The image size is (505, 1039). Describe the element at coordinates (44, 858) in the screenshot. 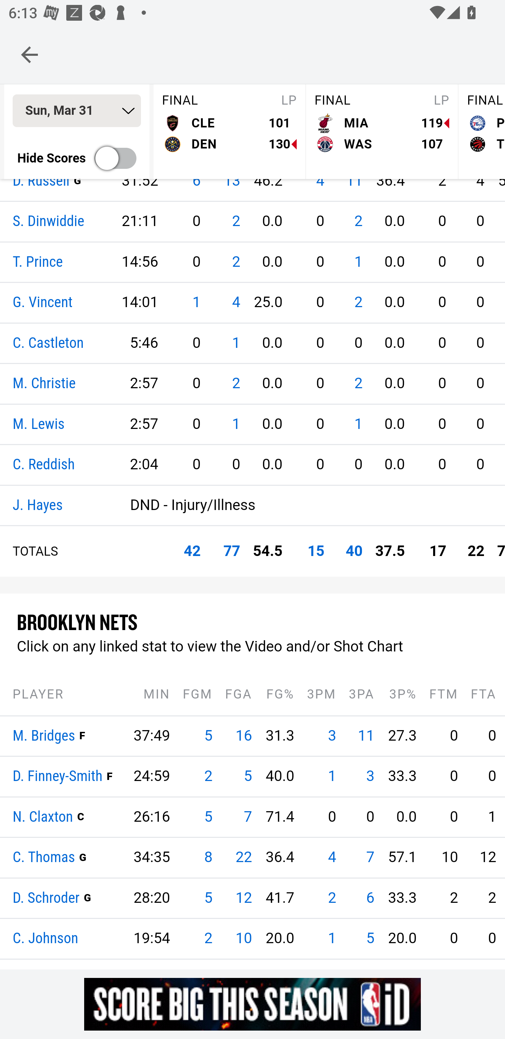

I see `C. Thomas C .  Thomas` at that location.